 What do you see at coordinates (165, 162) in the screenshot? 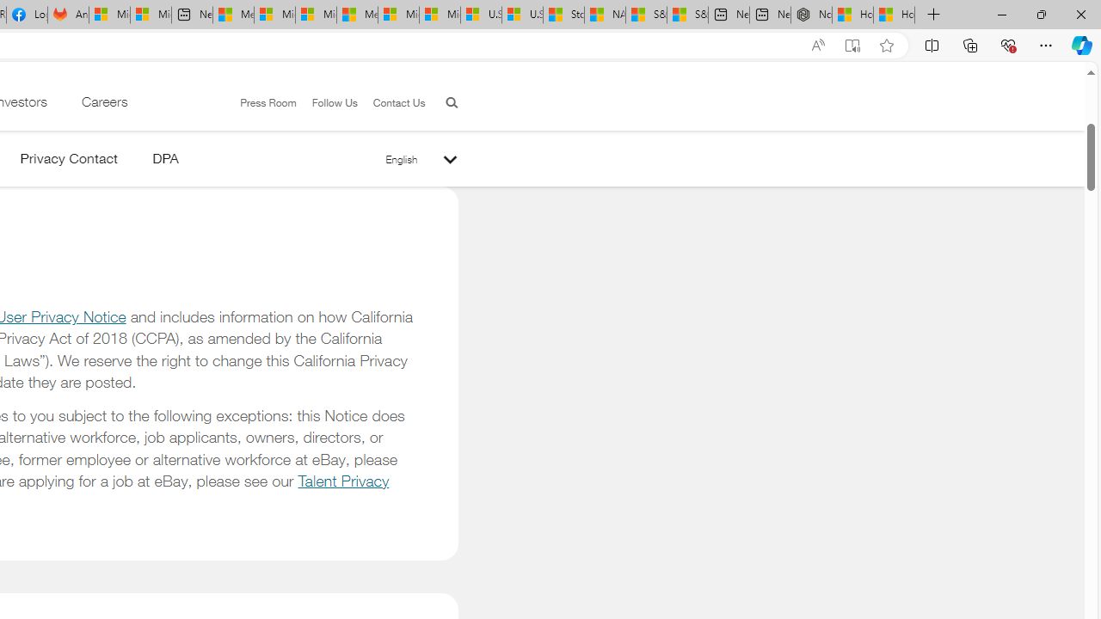
I see `DPA` at bounding box center [165, 162].